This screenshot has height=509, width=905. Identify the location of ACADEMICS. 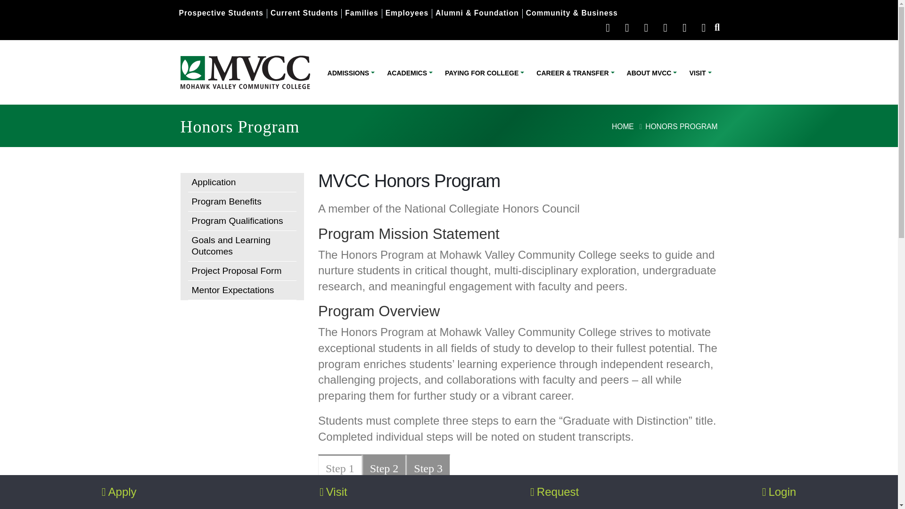
(410, 73).